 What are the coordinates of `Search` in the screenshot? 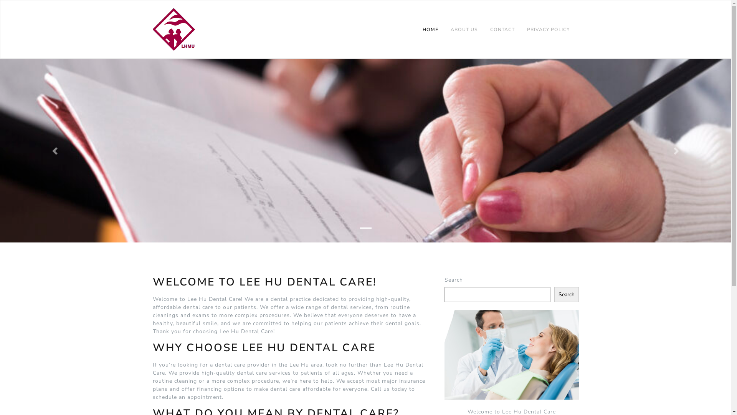 It's located at (567, 294).